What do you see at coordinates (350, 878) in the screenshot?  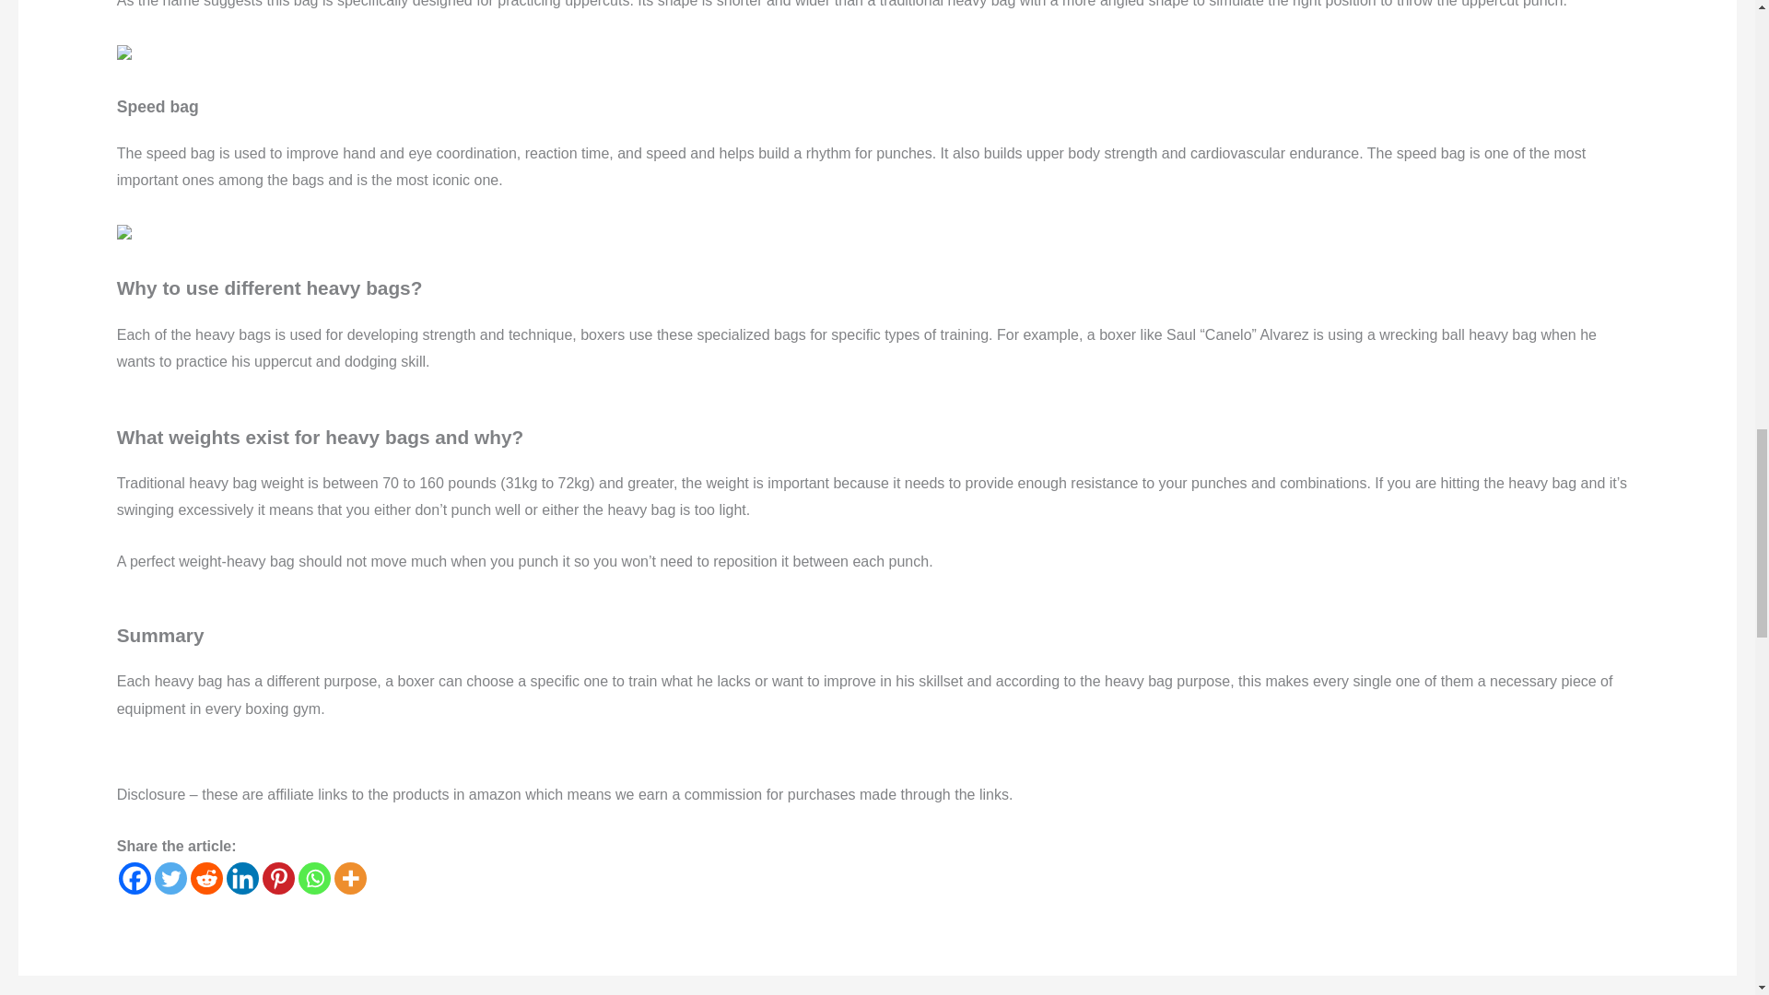 I see `More` at bounding box center [350, 878].